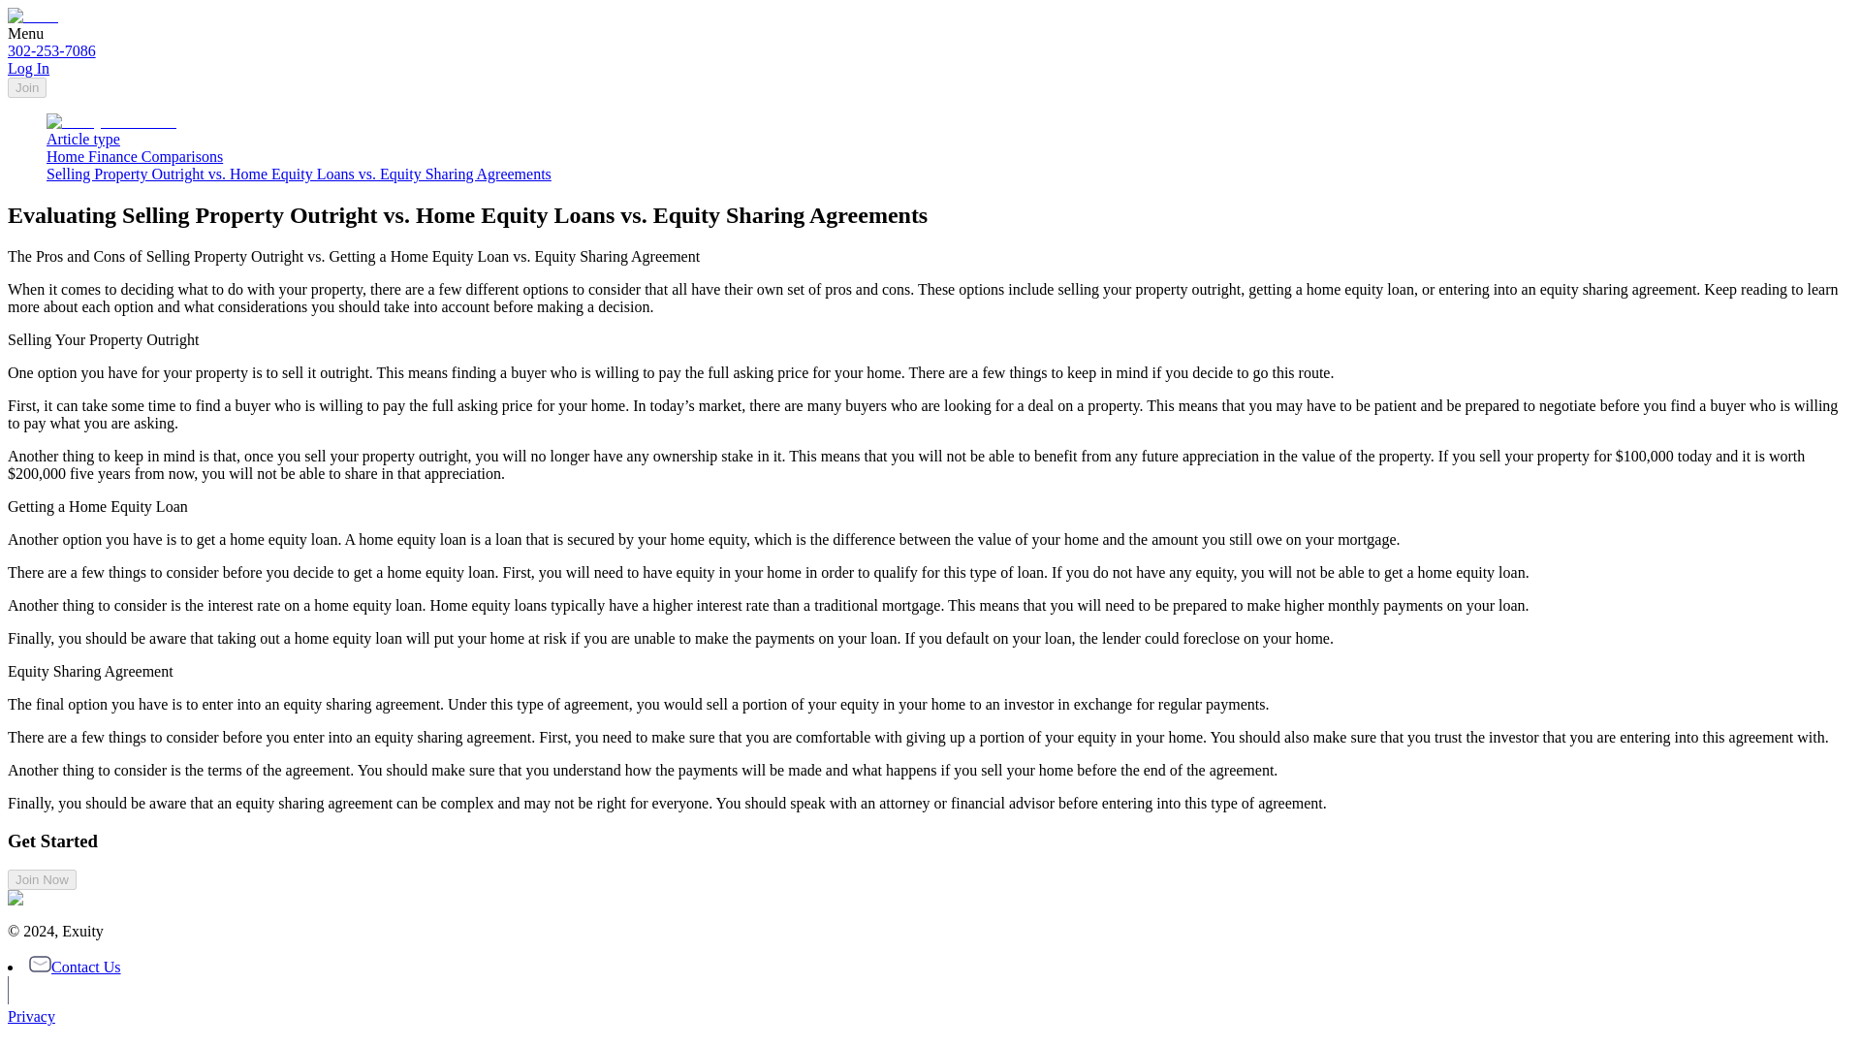 The height and width of the screenshot is (1047, 1861). What do you see at coordinates (51, 50) in the screenshot?
I see `302-253-7086` at bounding box center [51, 50].